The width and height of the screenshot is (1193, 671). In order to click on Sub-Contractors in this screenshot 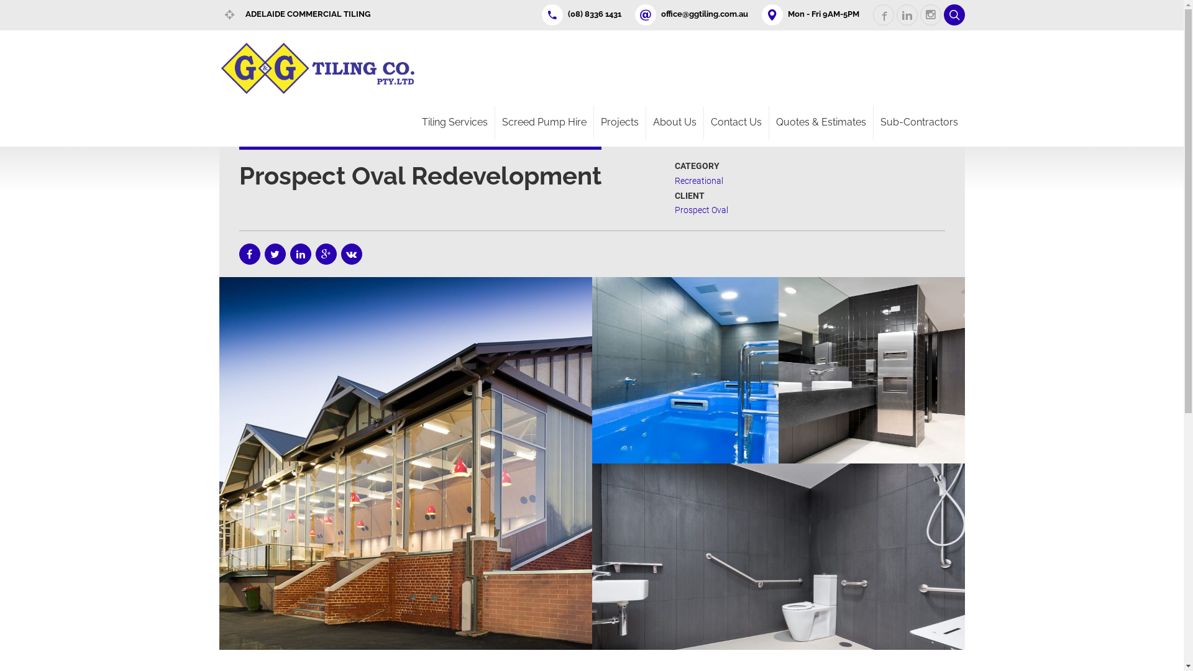, I will do `click(920, 123)`.